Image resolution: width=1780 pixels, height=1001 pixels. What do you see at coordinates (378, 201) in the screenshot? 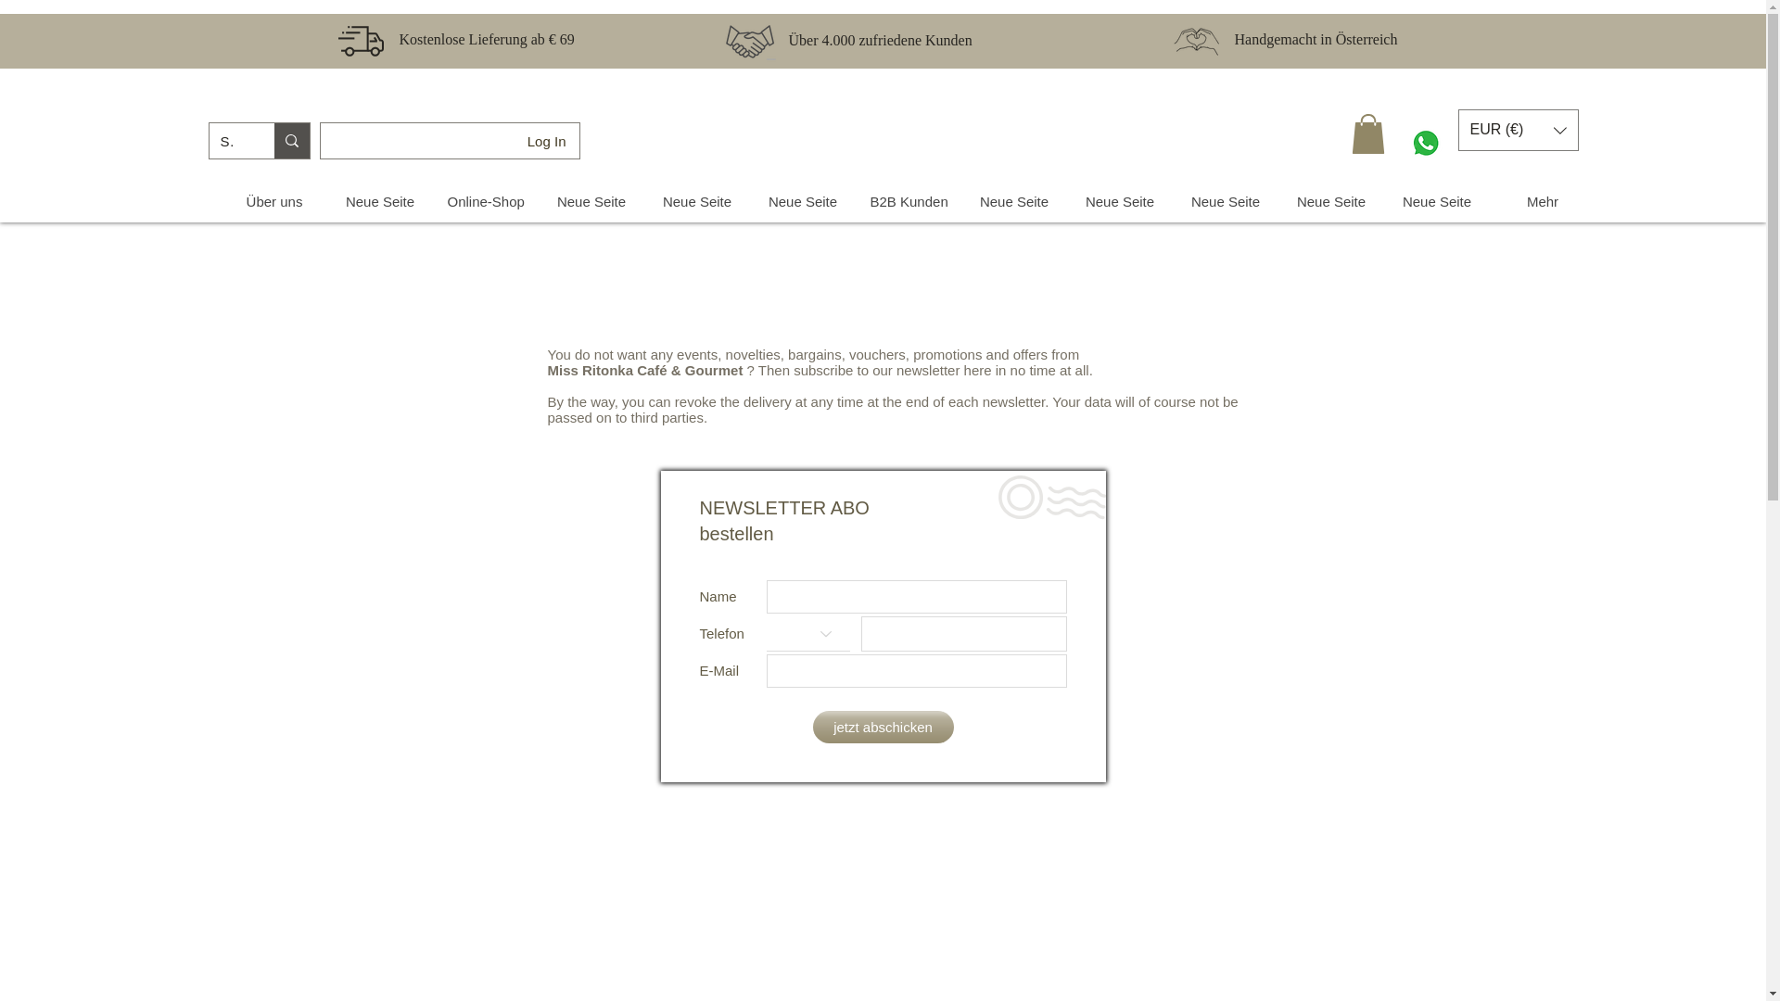
I see `Neue Seite` at bounding box center [378, 201].